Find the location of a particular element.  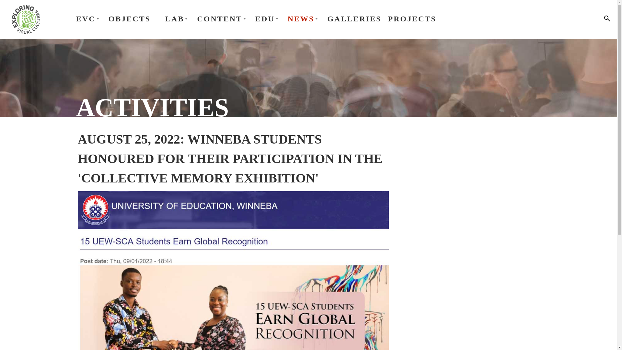

OBJECTS is located at coordinates (129, 19).